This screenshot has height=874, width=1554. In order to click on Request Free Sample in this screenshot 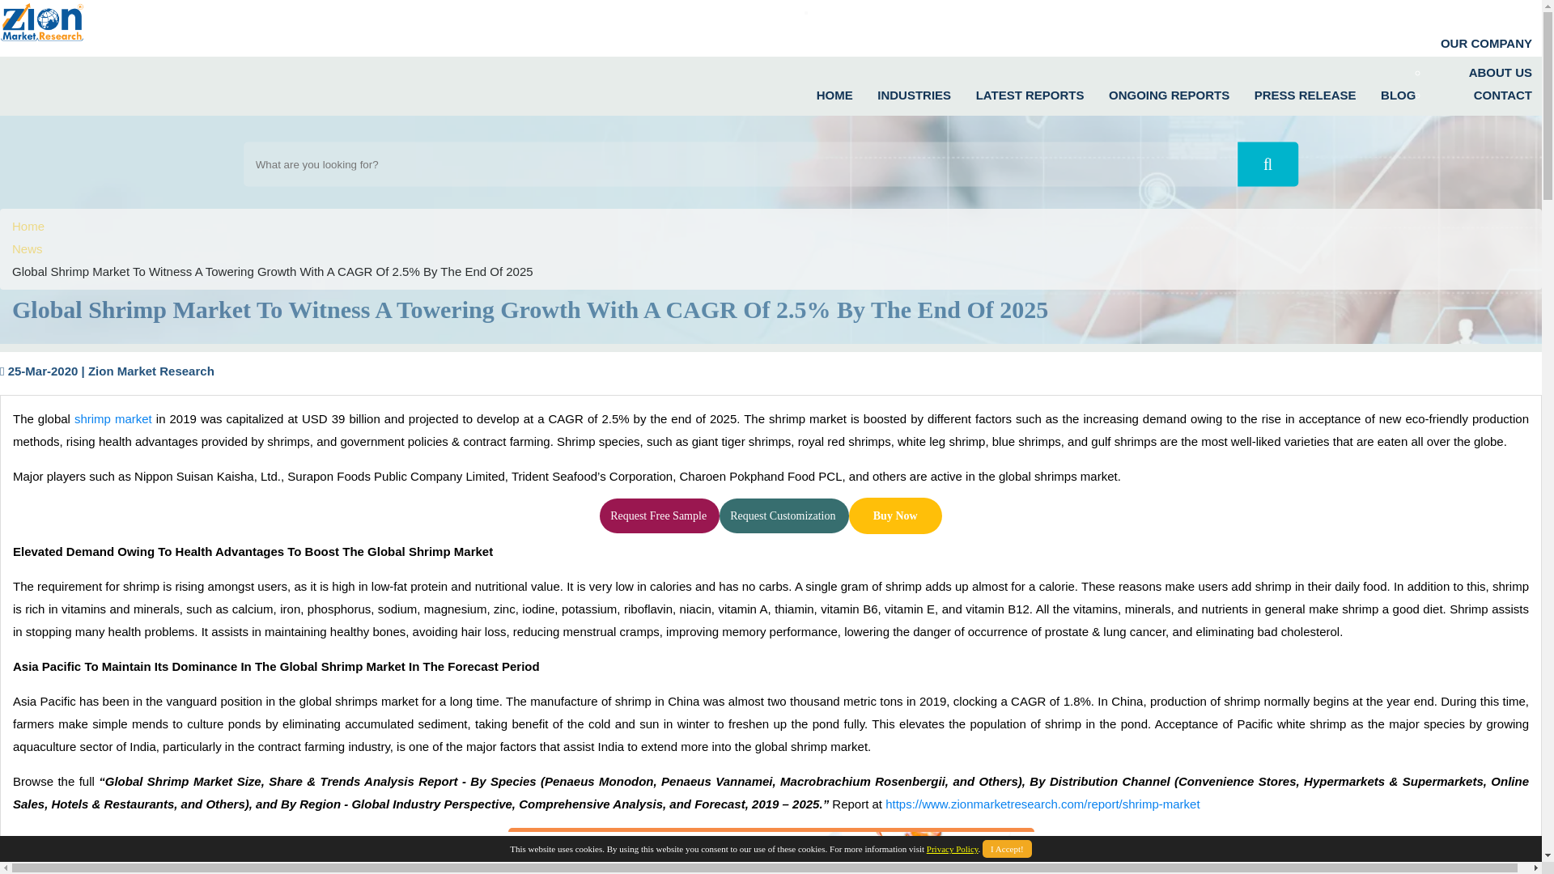, I will do `click(659, 515)`.